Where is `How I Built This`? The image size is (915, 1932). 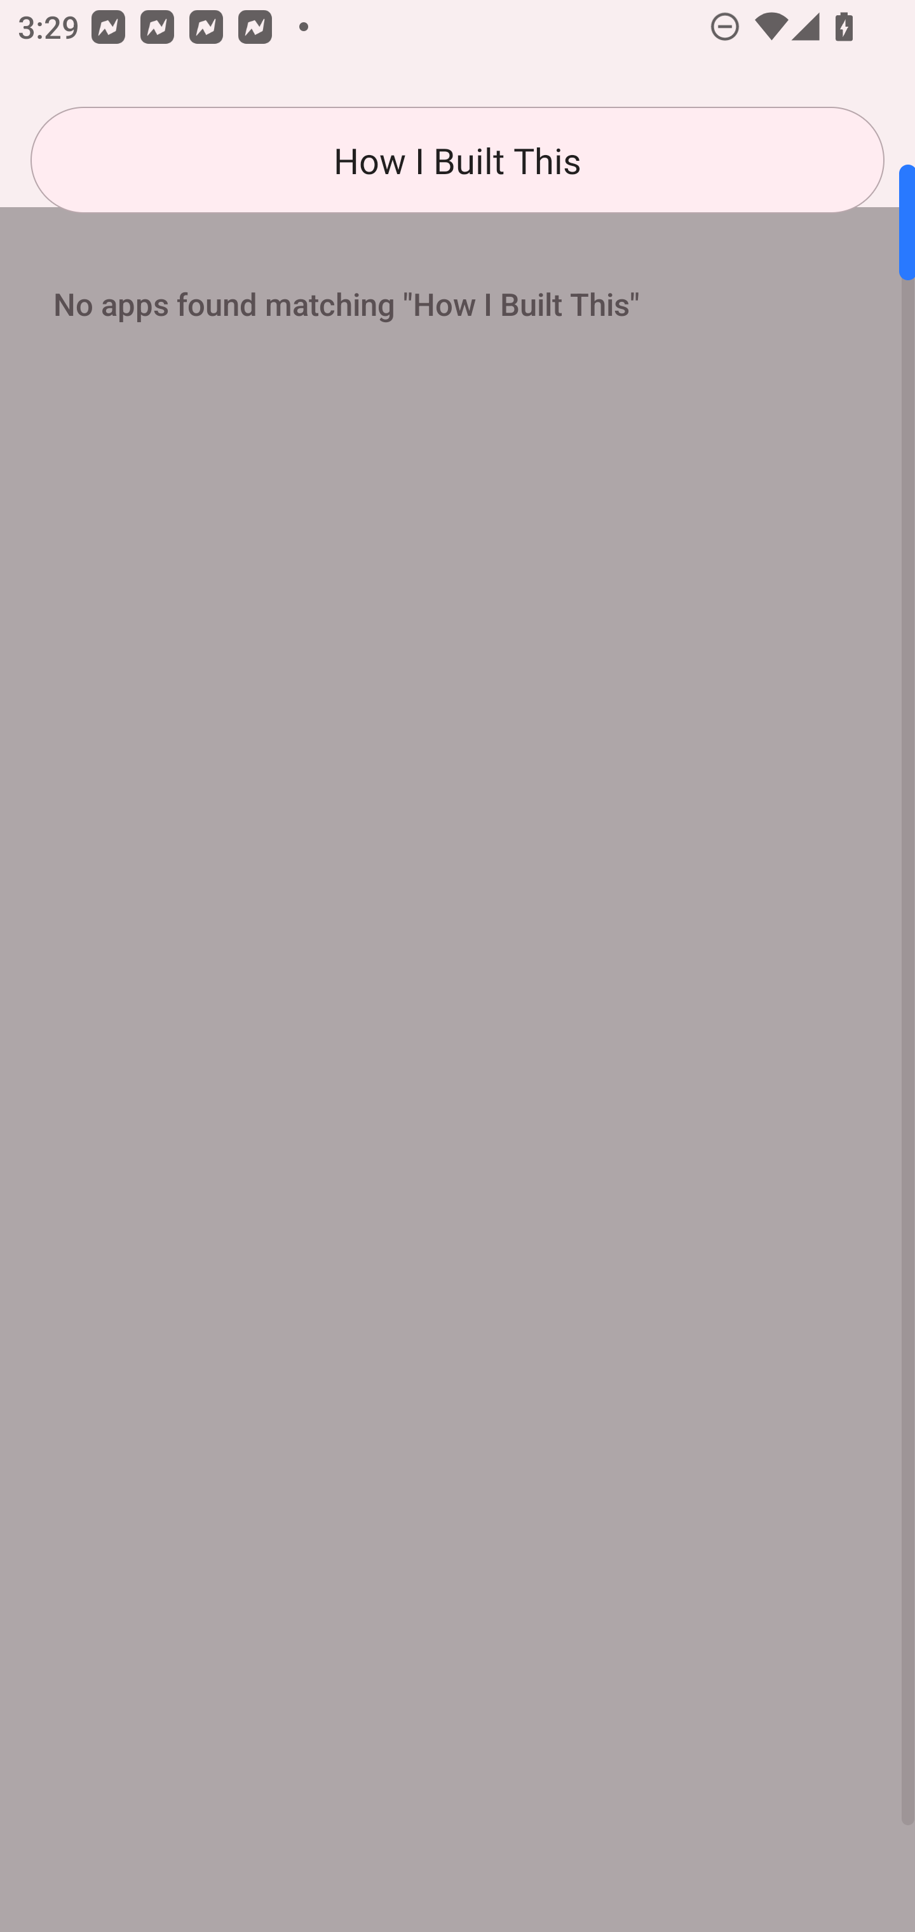
How I Built This is located at coordinates (457, 160).